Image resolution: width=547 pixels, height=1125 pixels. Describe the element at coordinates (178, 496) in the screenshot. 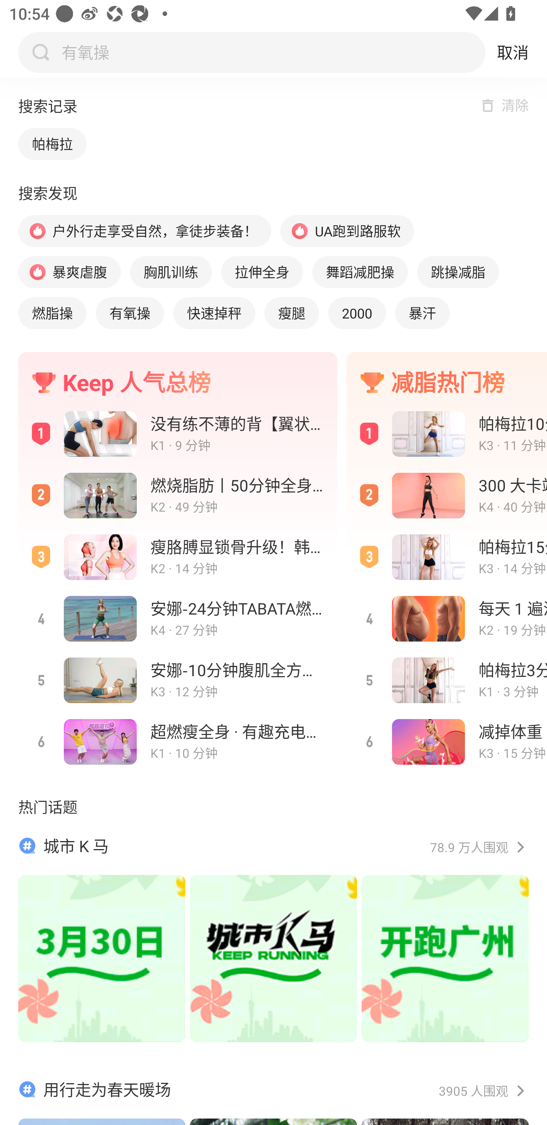

I see `热门课榜 热门课榜 燃烧脂肪丨50分钟全身有氧训练·奥博朗 K2 · 49 分钟` at that location.